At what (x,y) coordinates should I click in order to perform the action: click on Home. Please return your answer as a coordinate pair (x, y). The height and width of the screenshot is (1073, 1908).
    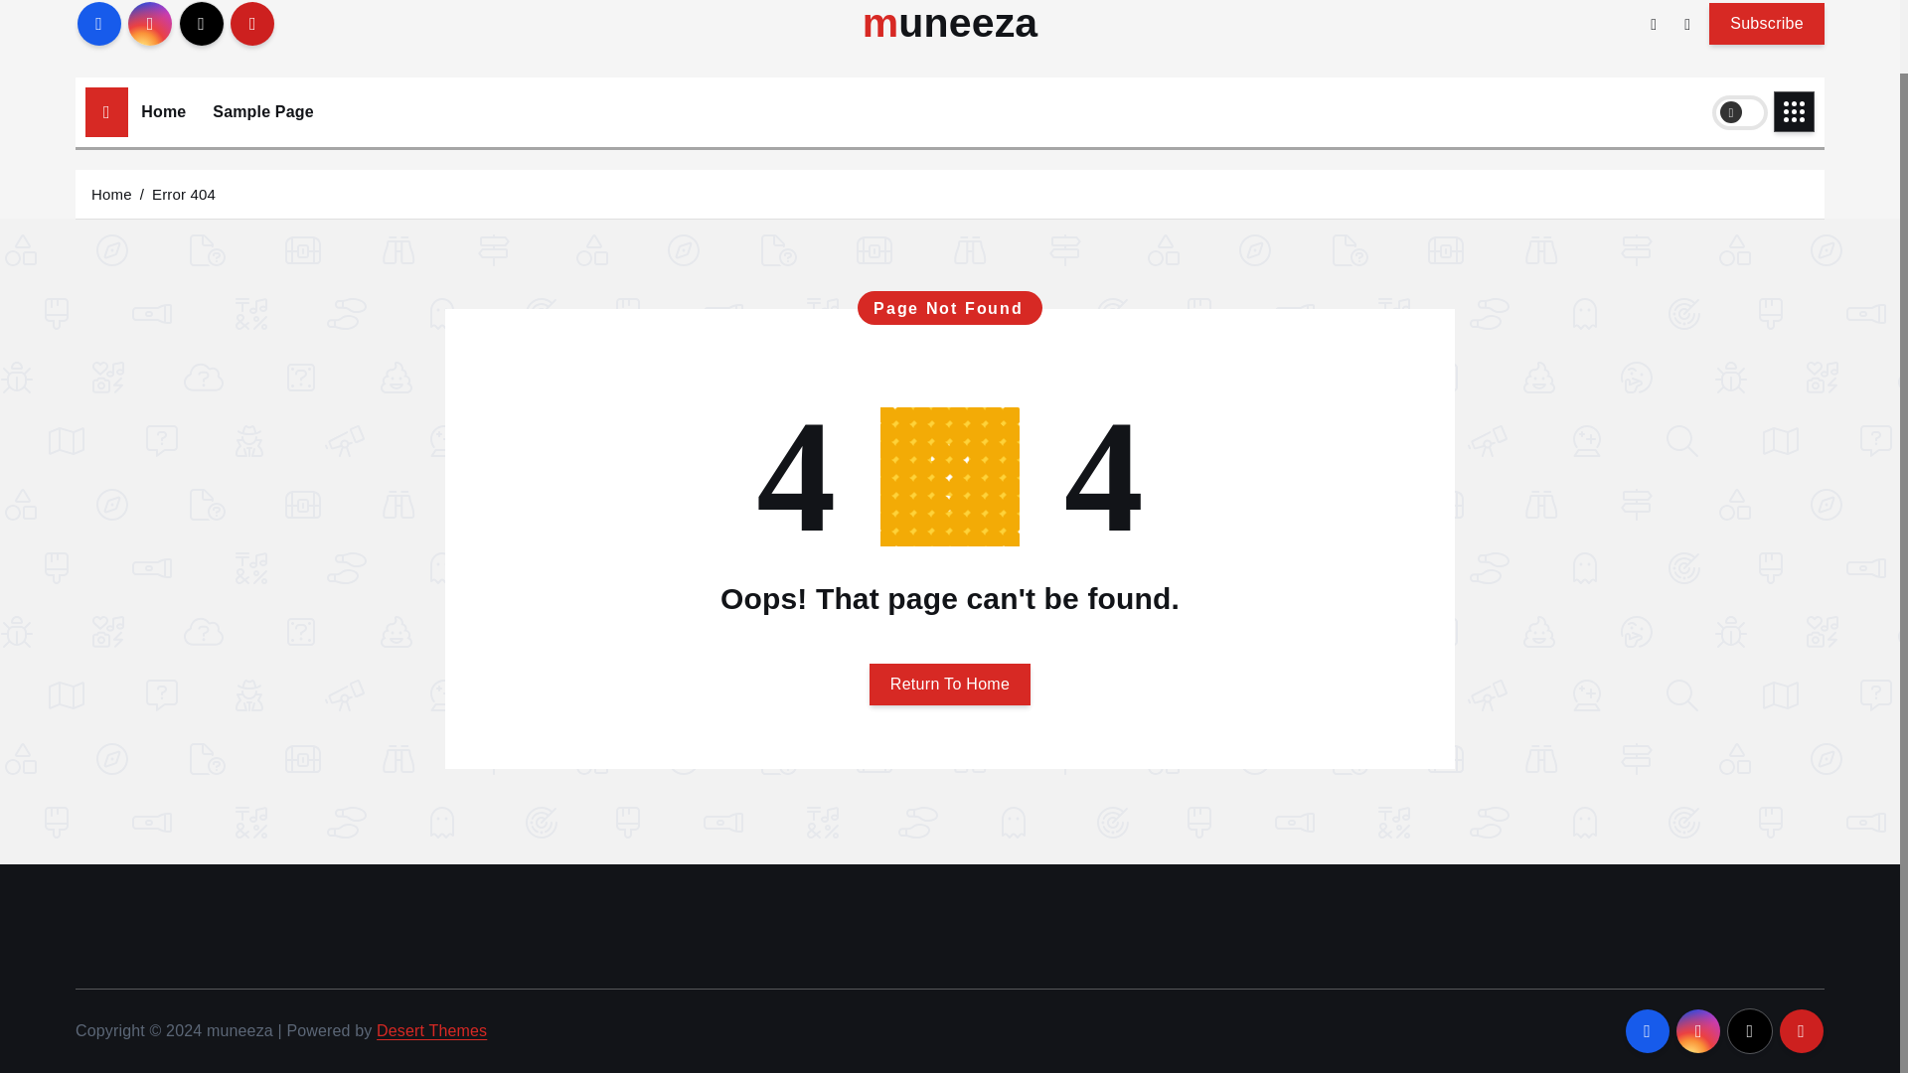
    Looking at the image, I should click on (111, 193).